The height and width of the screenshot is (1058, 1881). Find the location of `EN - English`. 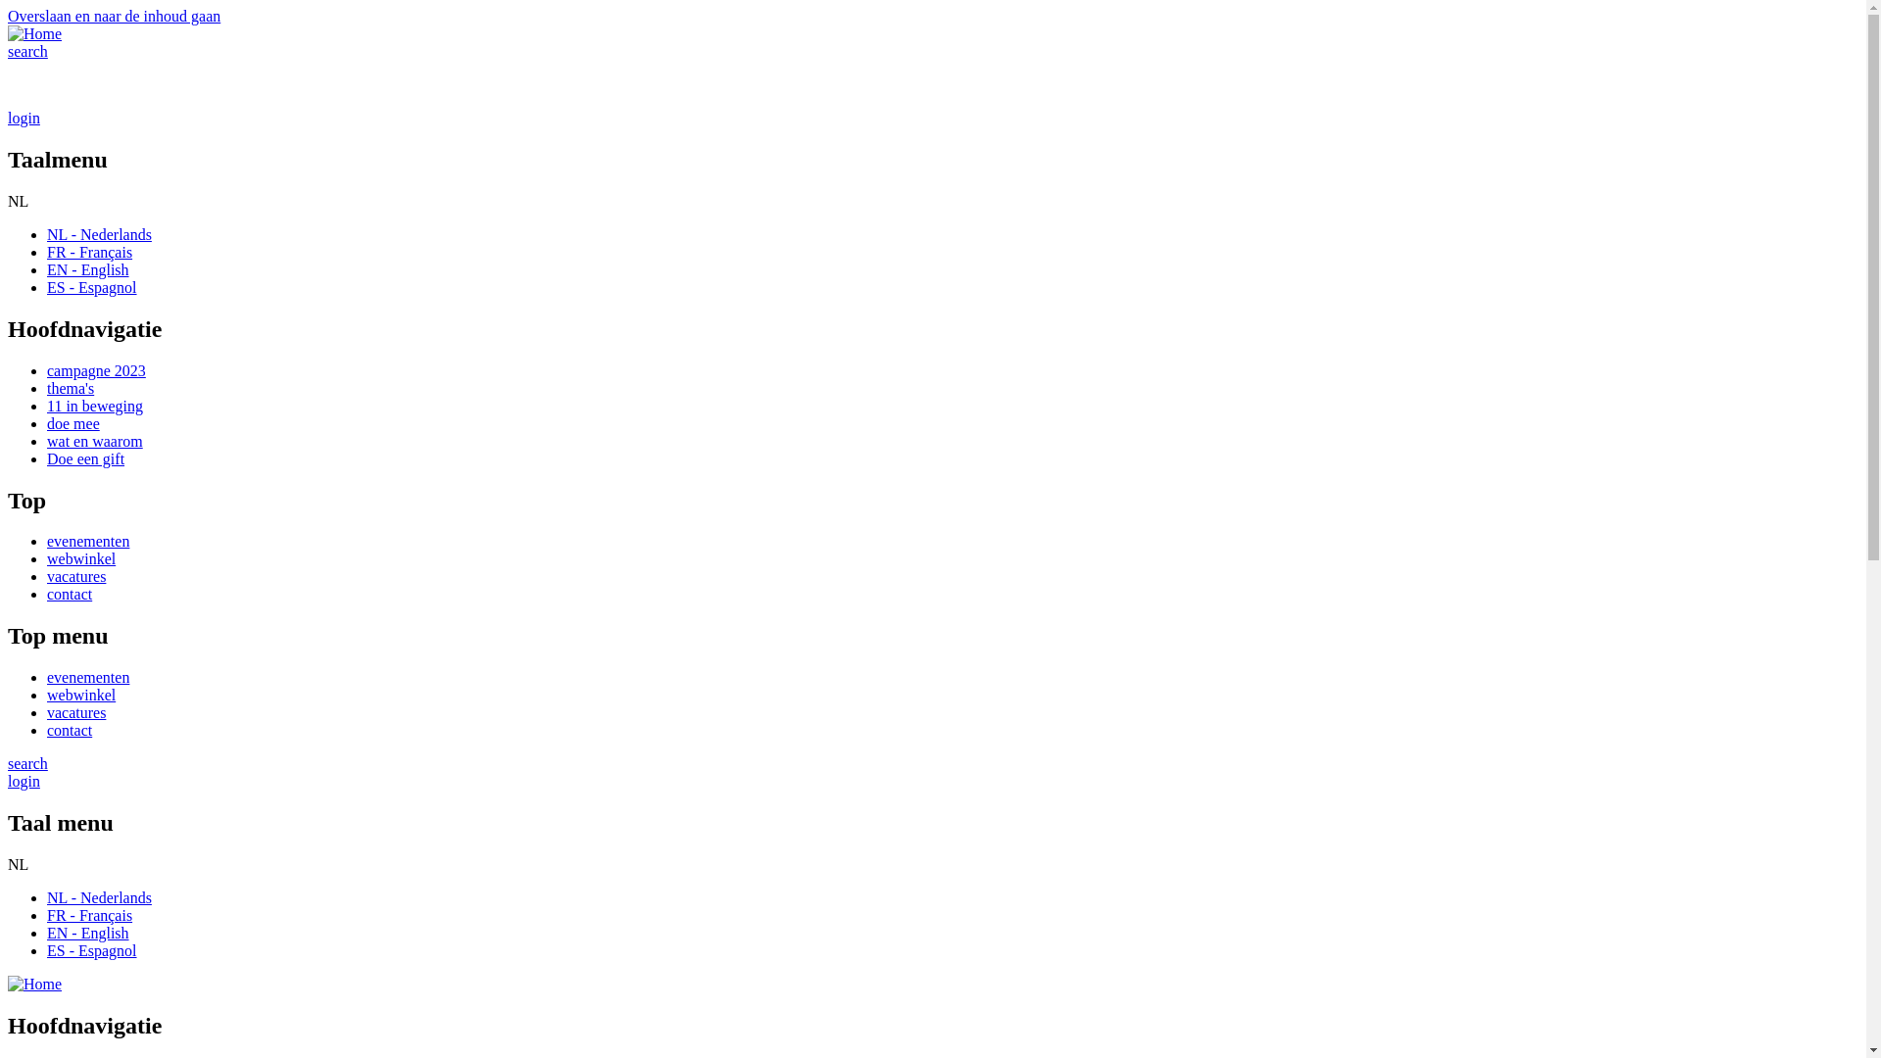

EN - English is located at coordinates (88, 270).